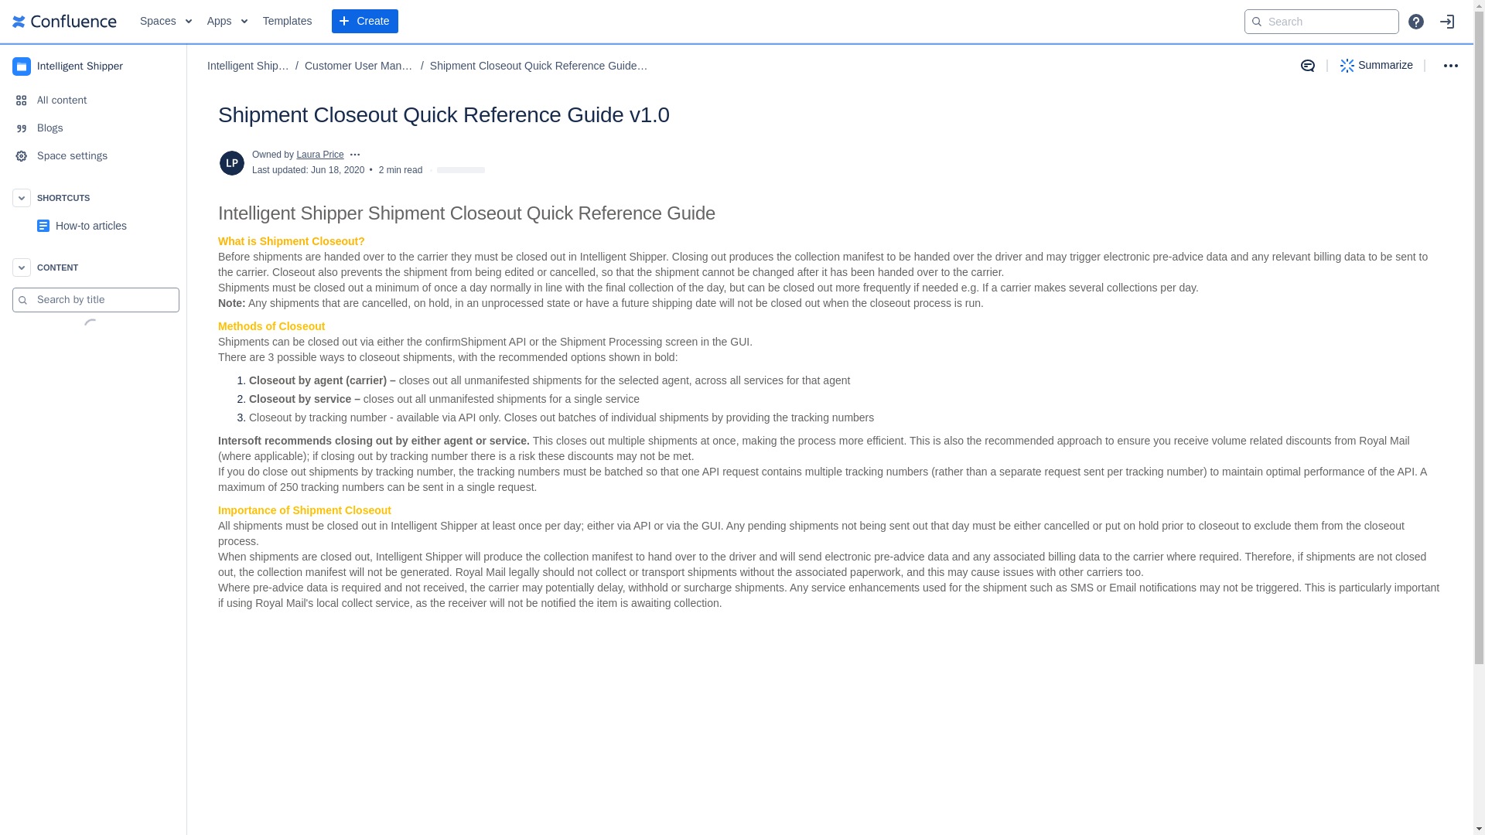  What do you see at coordinates (337, 169) in the screenshot?
I see `Jun 18, 2020` at bounding box center [337, 169].